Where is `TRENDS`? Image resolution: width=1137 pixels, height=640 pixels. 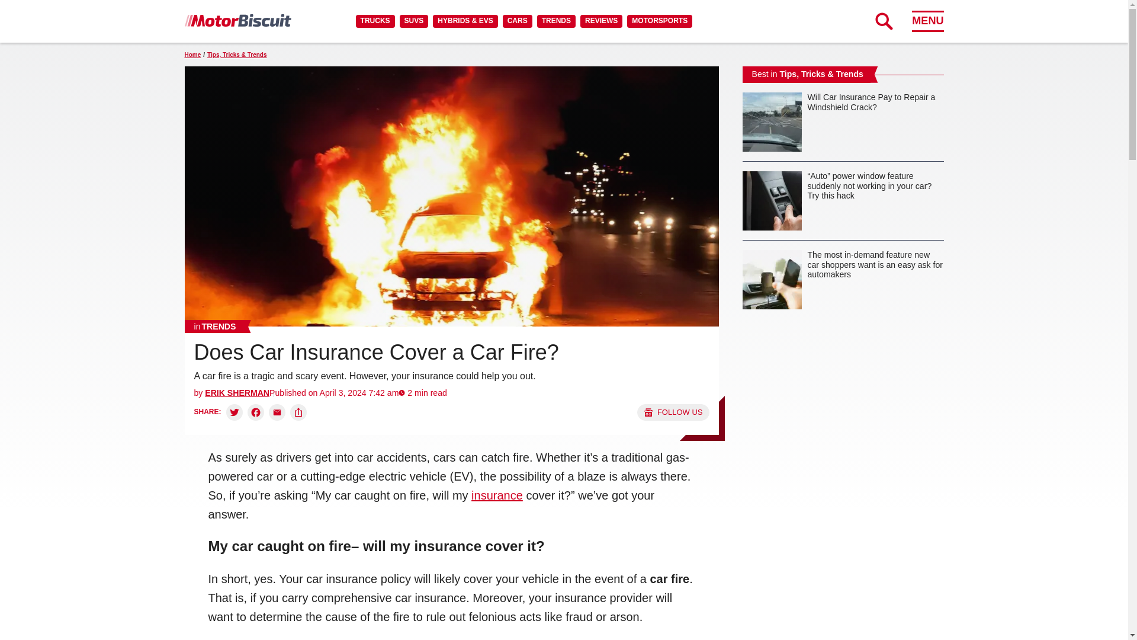 TRENDS is located at coordinates (555, 21).